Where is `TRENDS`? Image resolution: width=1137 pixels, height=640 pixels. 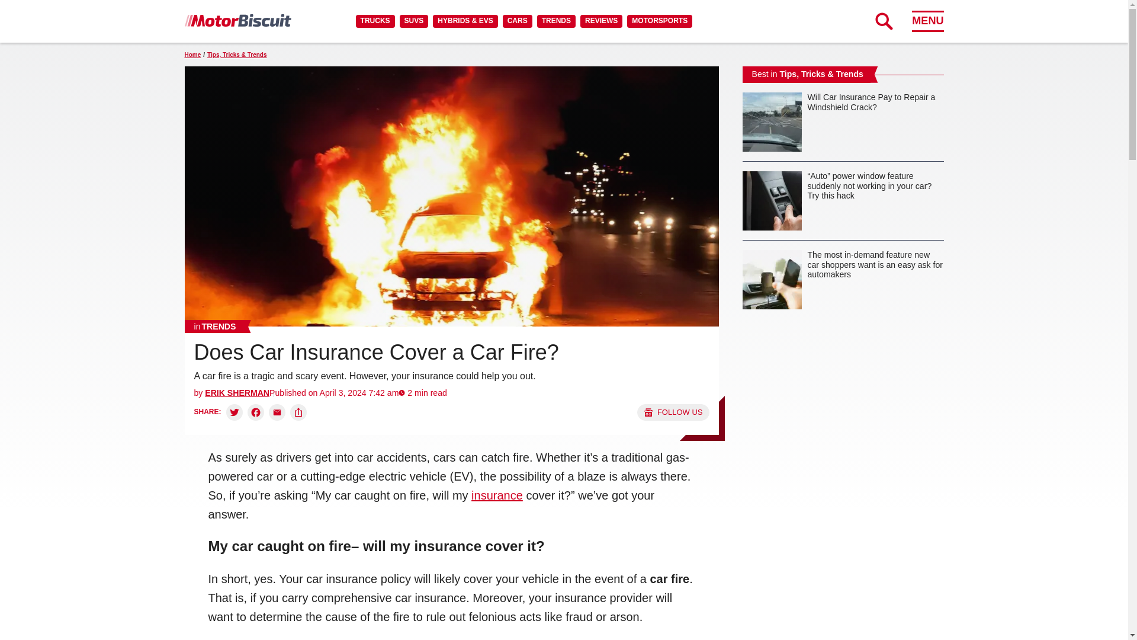 TRENDS is located at coordinates (555, 21).